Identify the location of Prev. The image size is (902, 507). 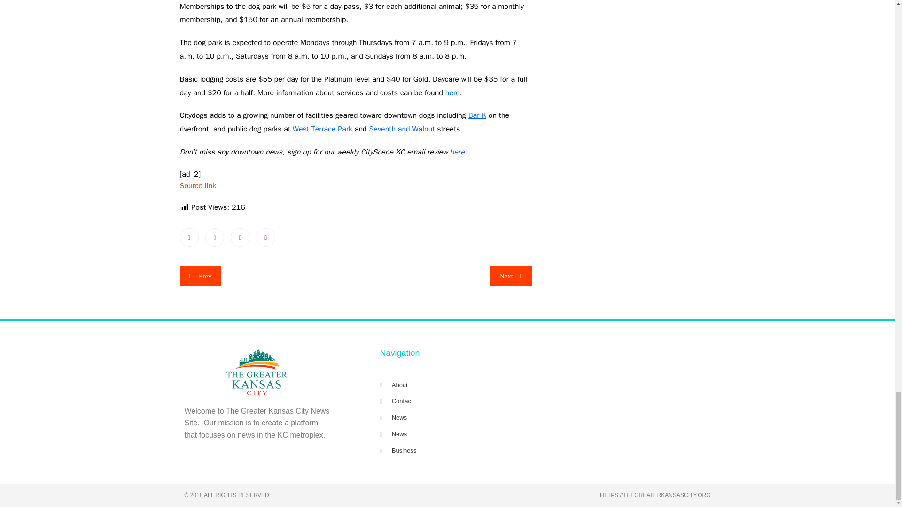
(200, 276).